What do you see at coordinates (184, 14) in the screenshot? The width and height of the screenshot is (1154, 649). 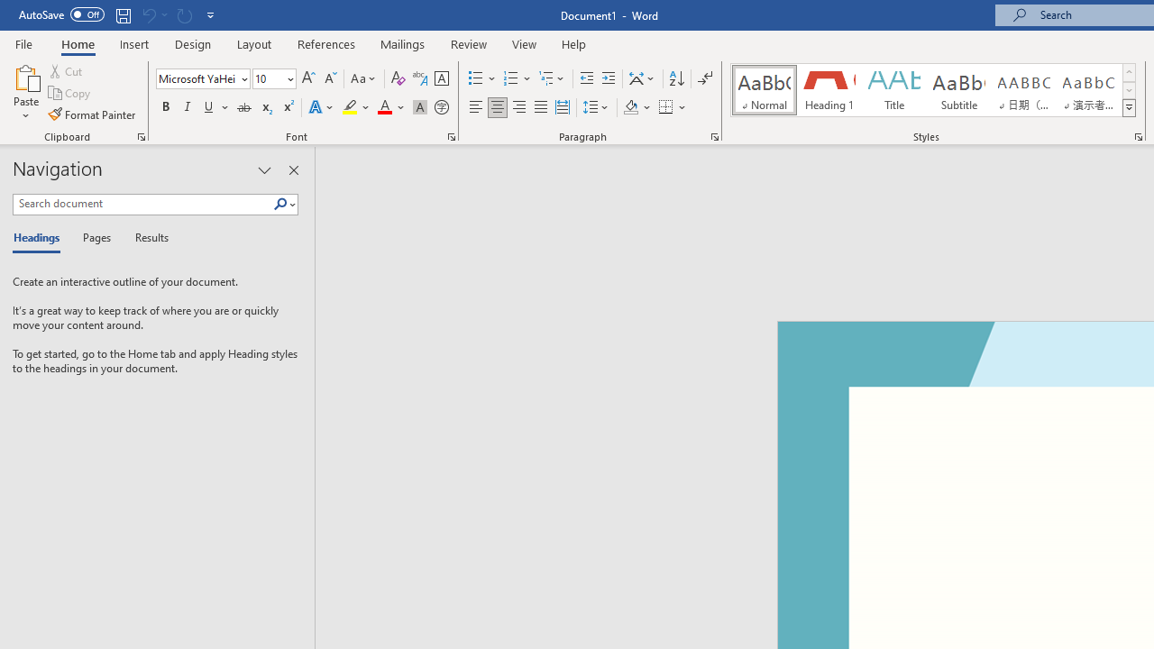 I see `Can't Repeat` at bounding box center [184, 14].